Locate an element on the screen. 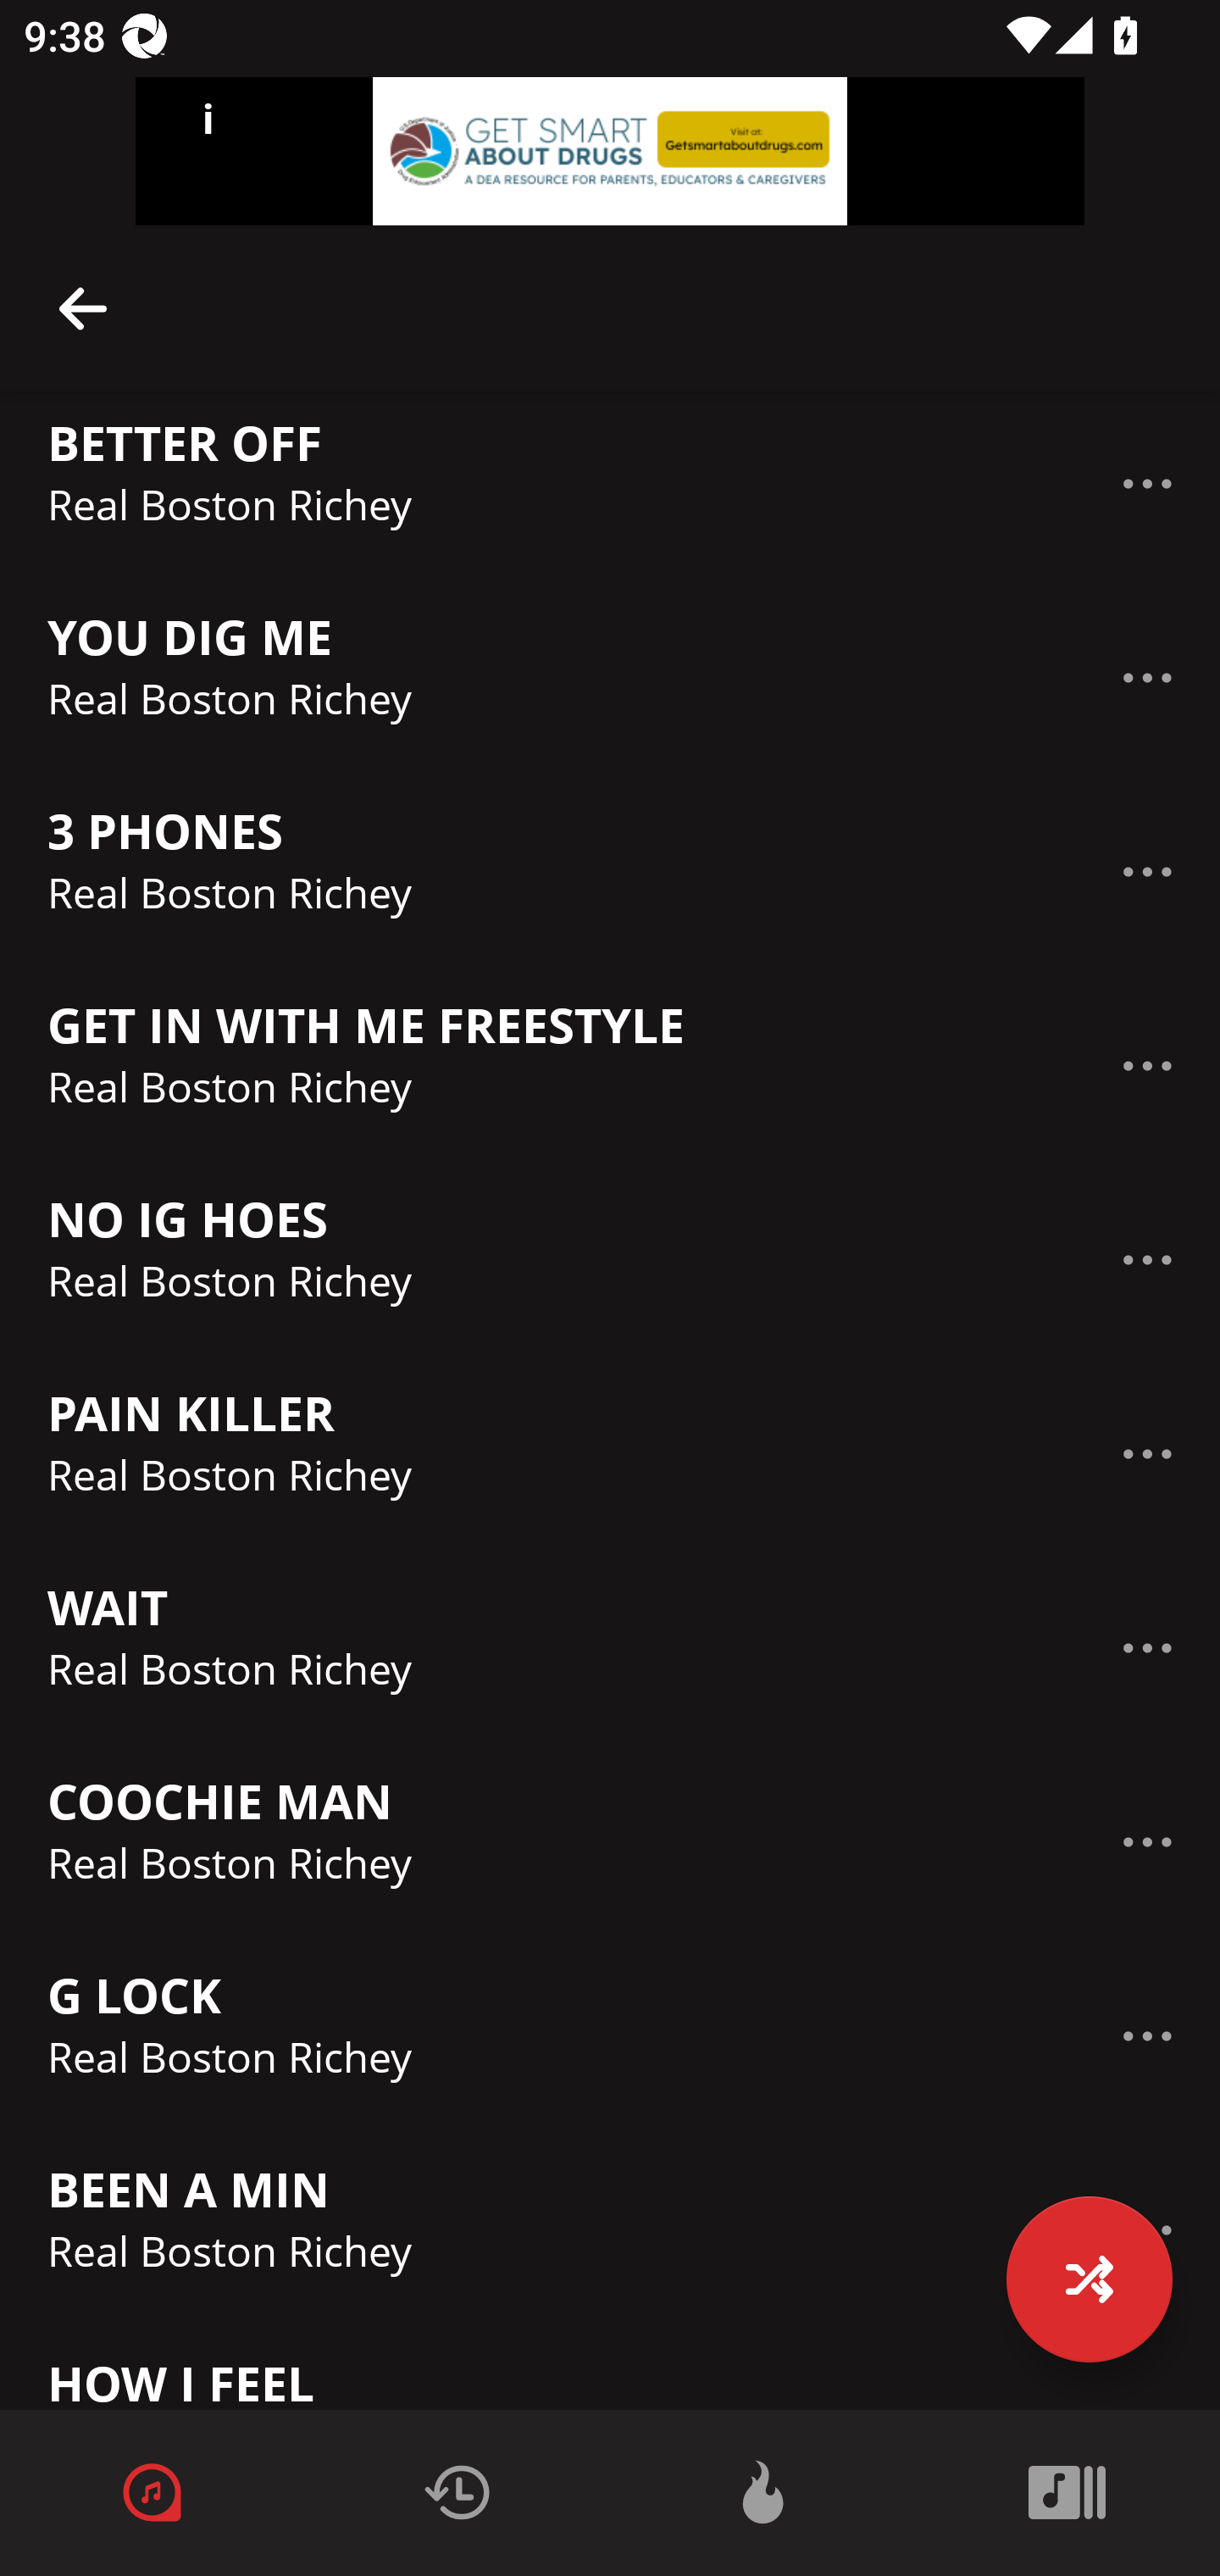 The width and height of the screenshot is (1220, 2576). YOU DIG ME Real Boston Richey Description is located at coordinates (610, 678).